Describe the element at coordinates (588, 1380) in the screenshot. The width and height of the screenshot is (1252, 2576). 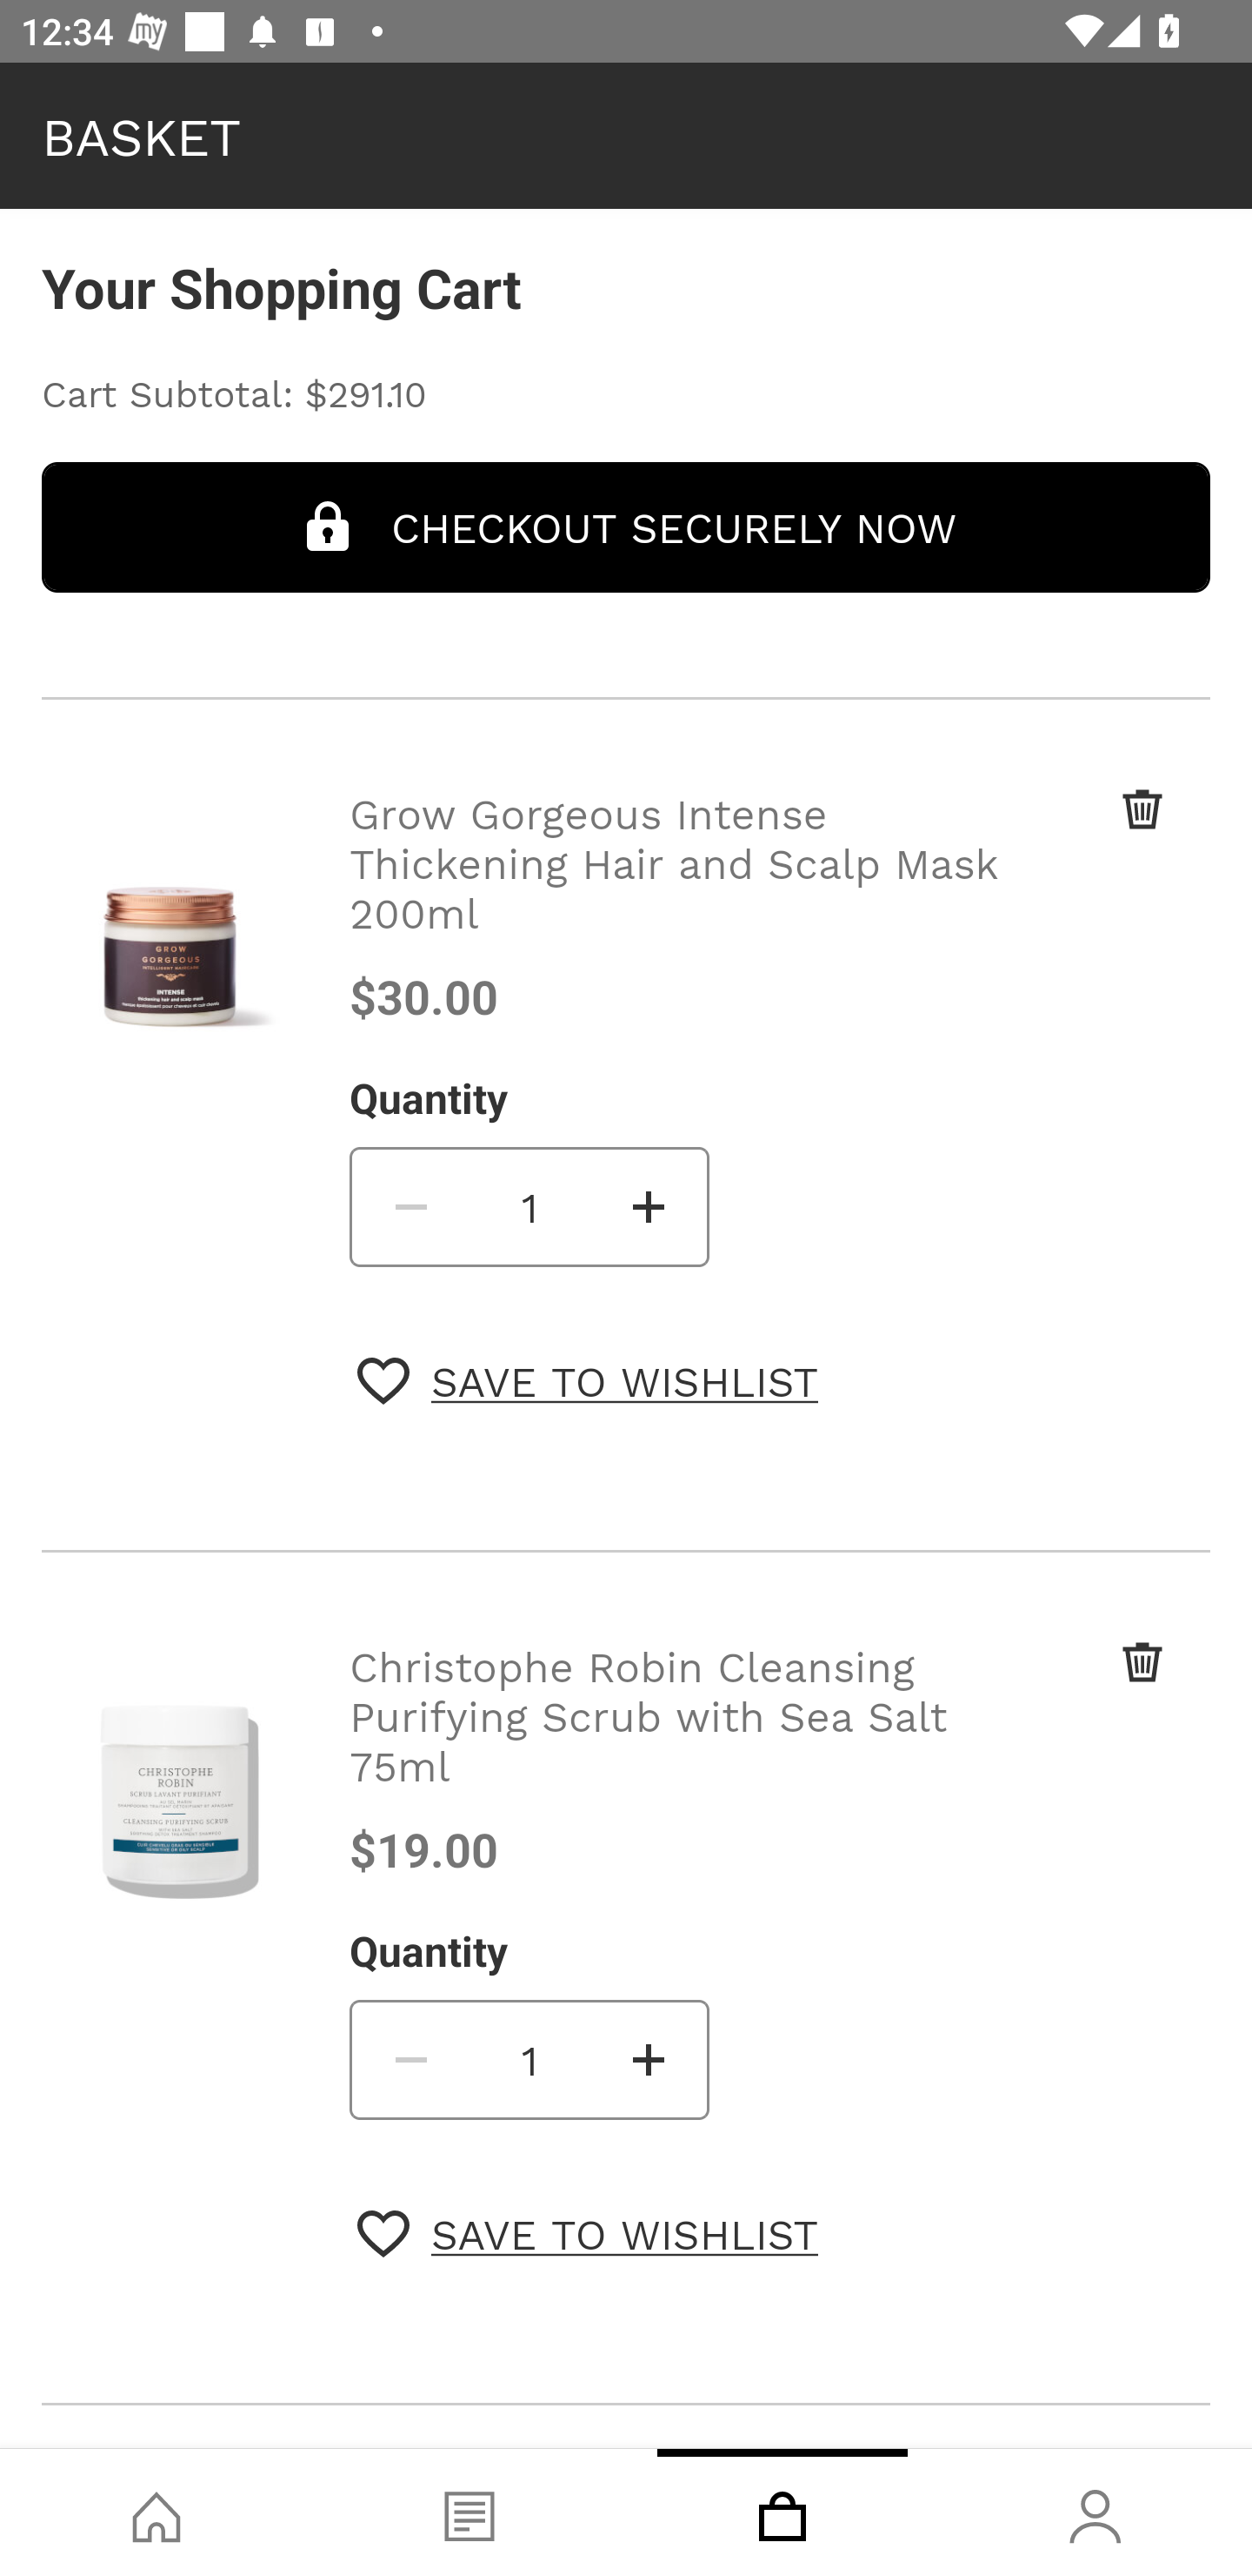
I see `Save to Wishlist SAVE TO WISHLIST` at that location.